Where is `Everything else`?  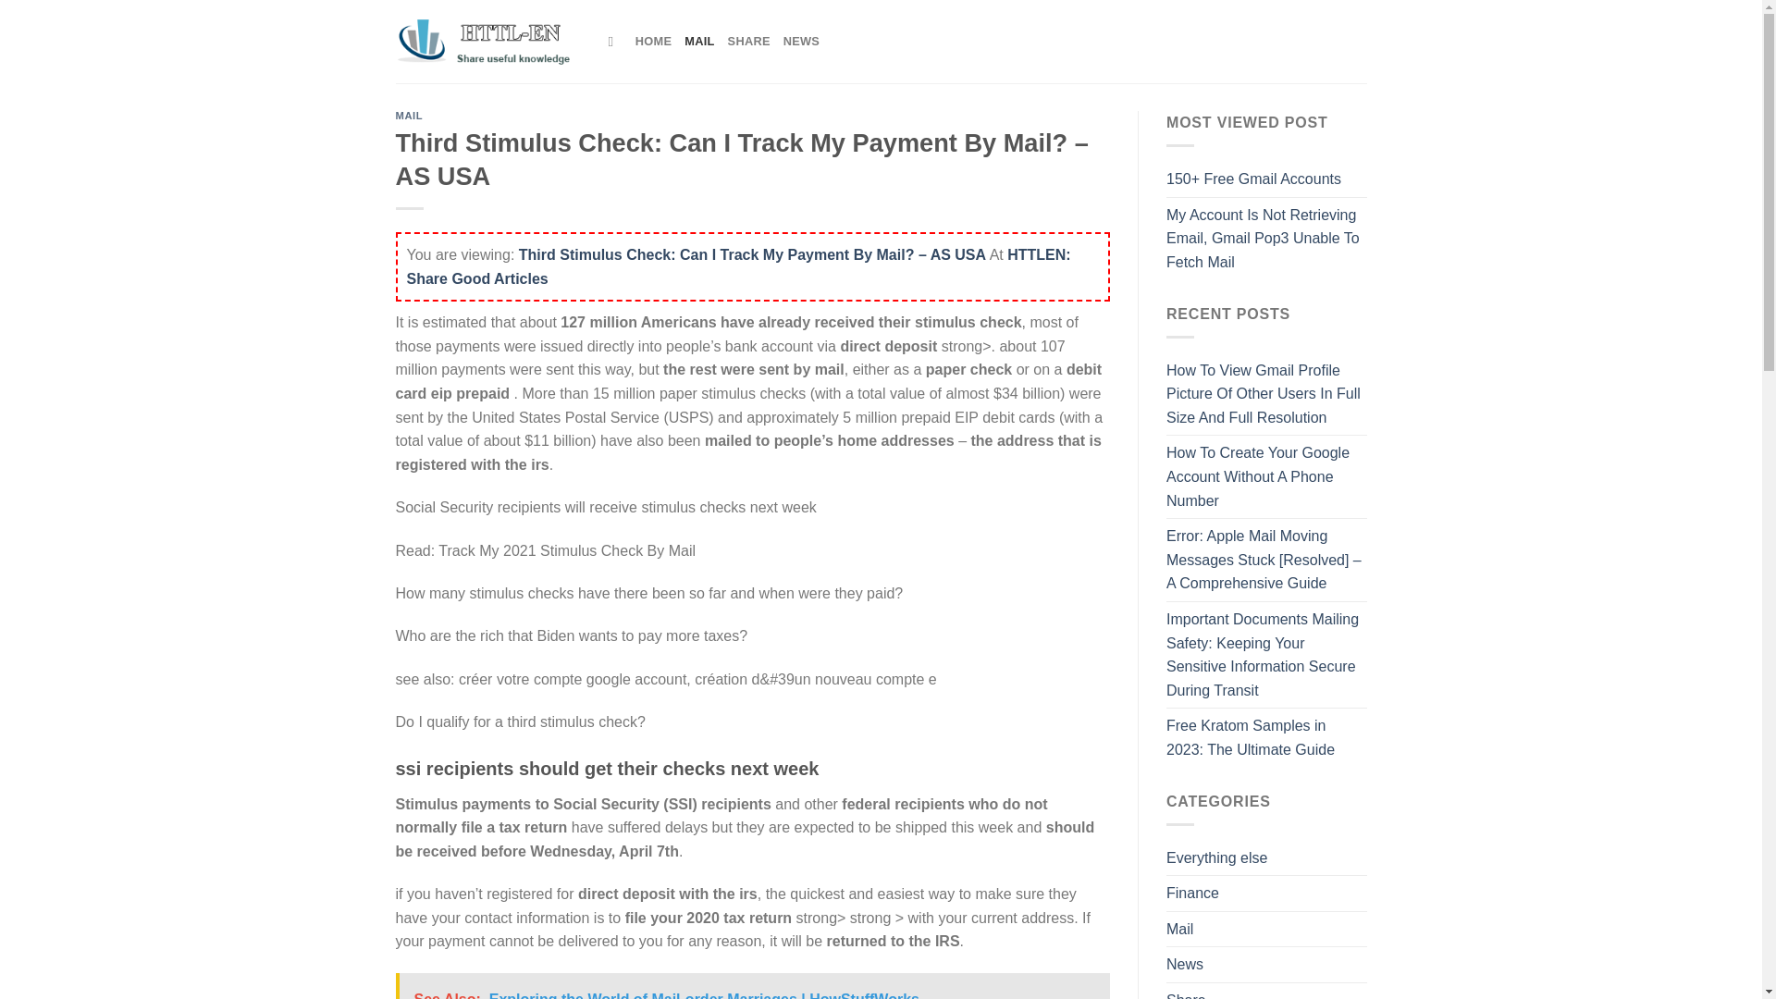
Everything else is located at coordinates (1217, 858).